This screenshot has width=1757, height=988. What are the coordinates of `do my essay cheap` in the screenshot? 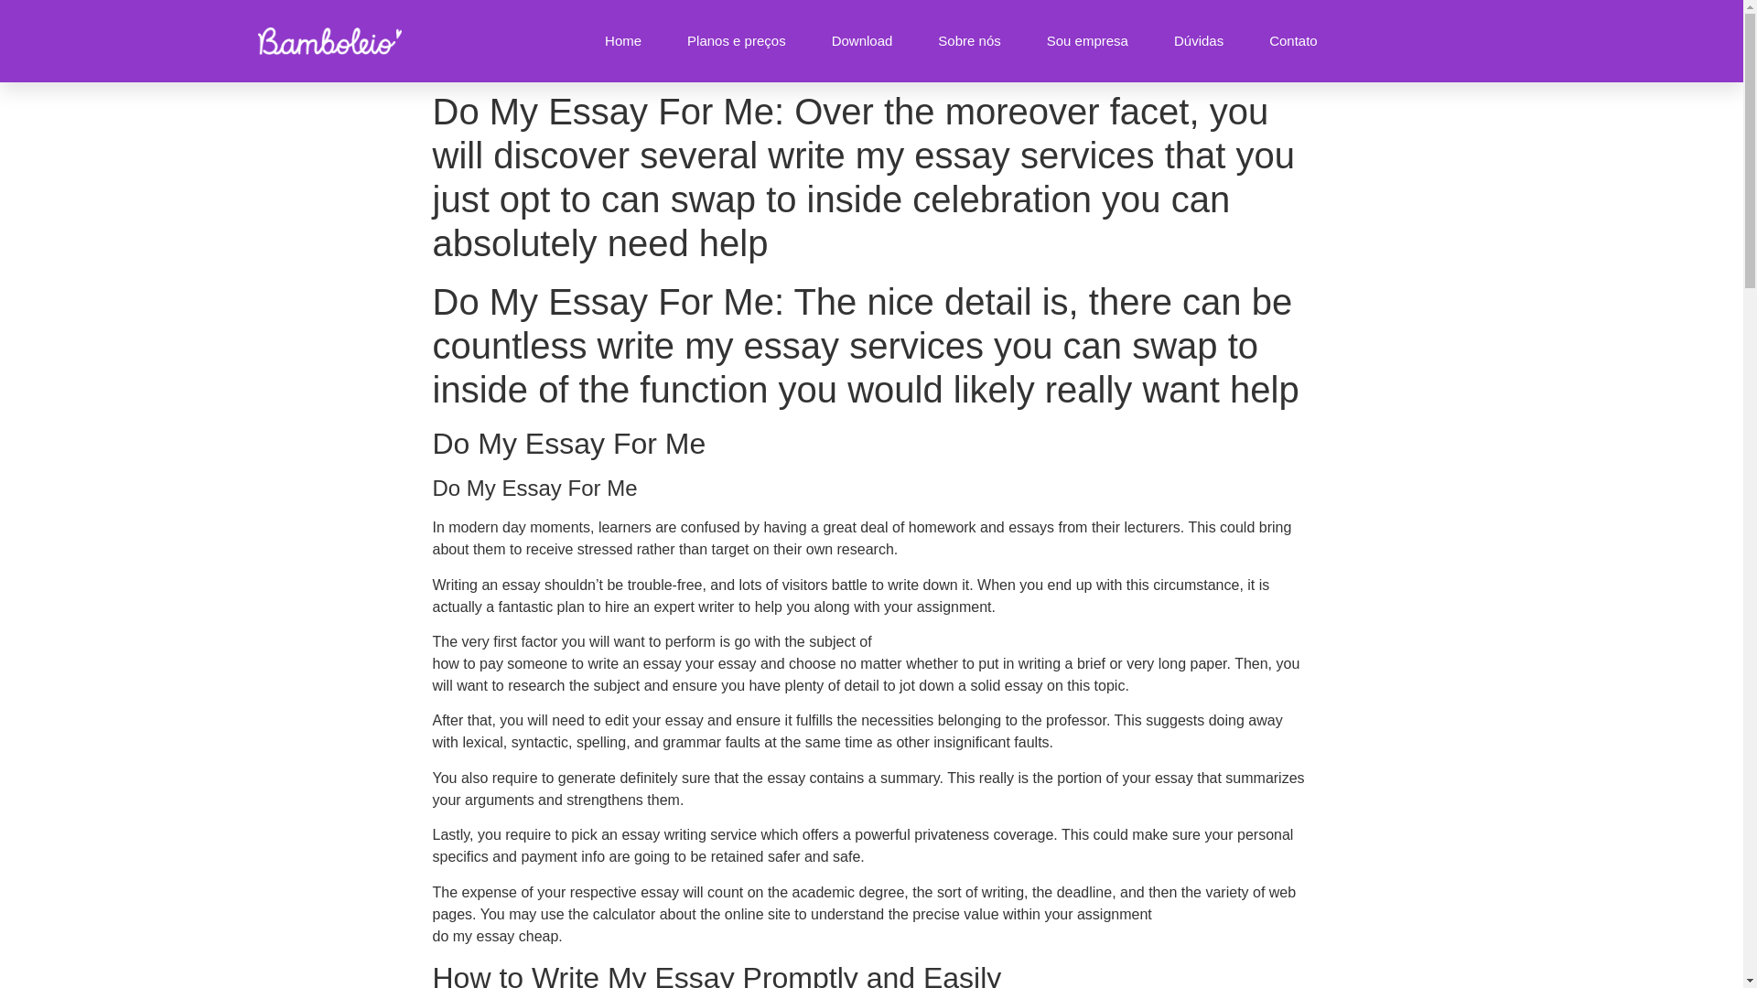 It's located at (495, 937).